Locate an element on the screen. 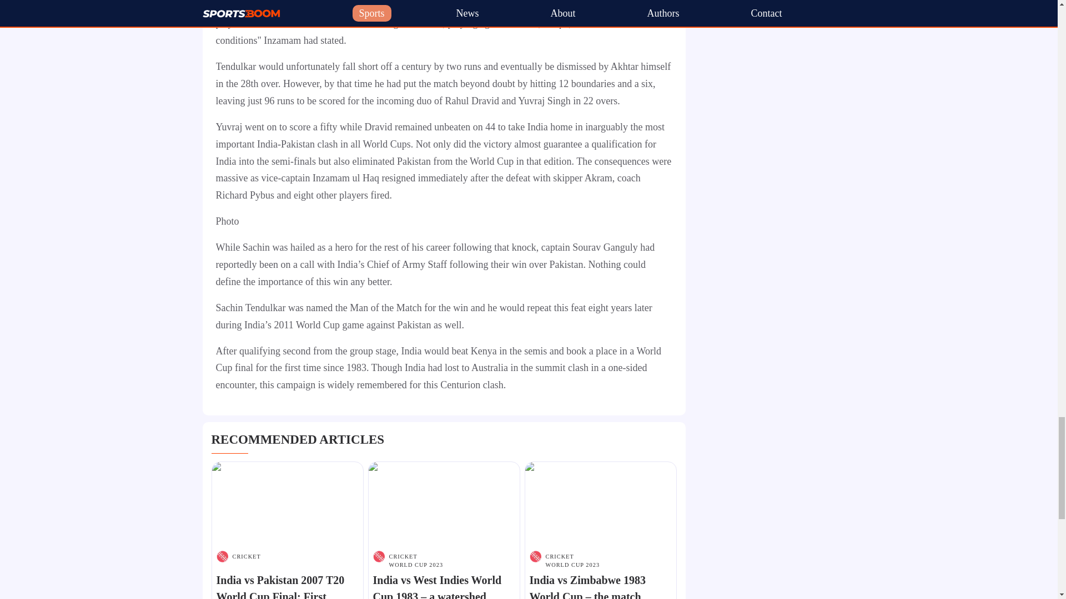 This screenshot has width=1066, height=599. CRICKET is located at coordinates (416, 556).